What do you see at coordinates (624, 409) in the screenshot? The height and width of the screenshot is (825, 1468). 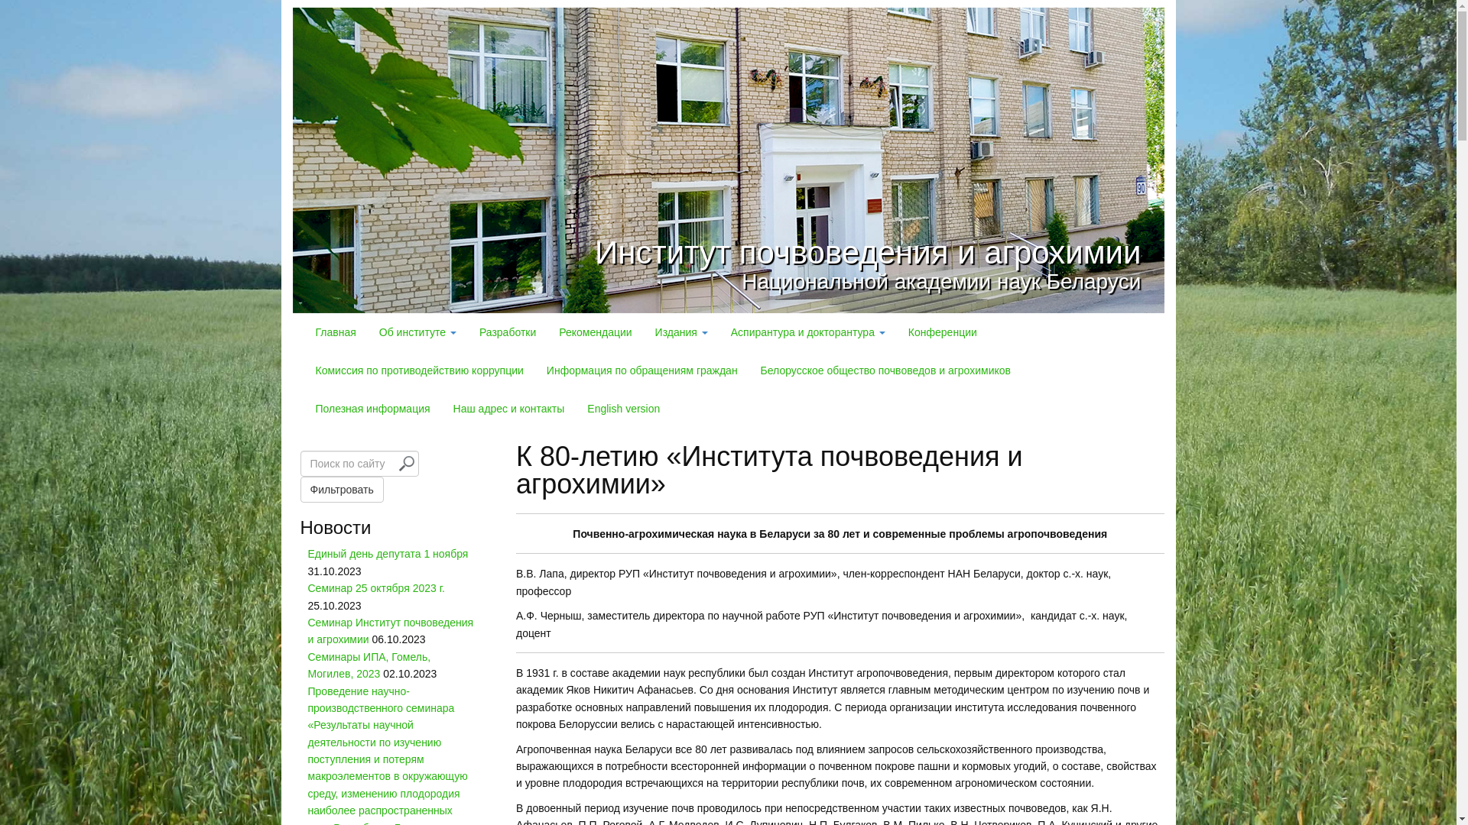 I see `English version` at bounding box center [624, 409].